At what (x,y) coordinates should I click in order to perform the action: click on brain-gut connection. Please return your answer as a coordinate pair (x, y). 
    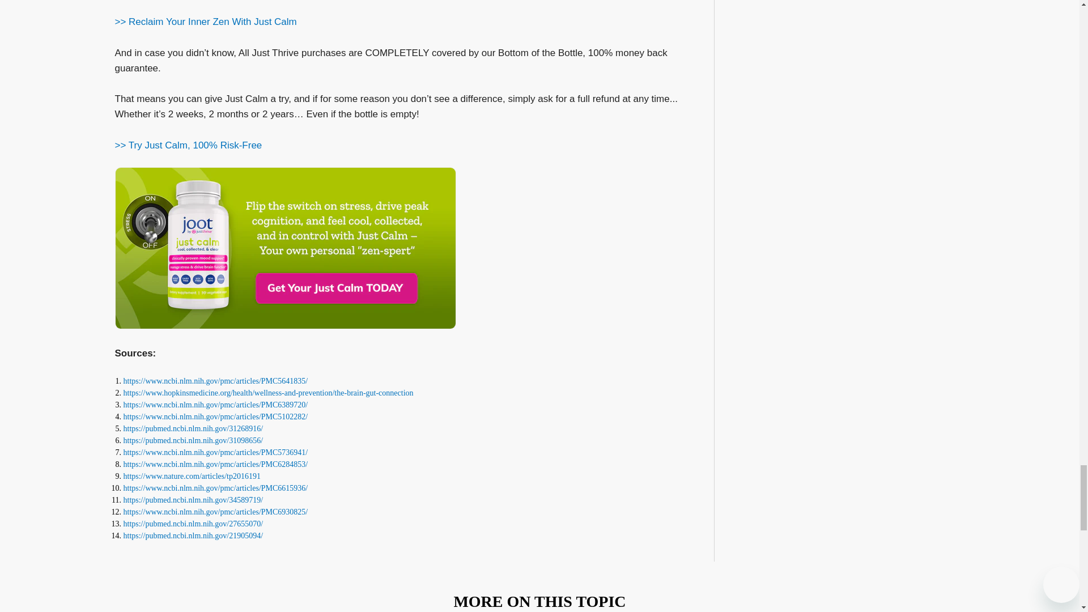
    Looking at the image, I should click on (269, 392).